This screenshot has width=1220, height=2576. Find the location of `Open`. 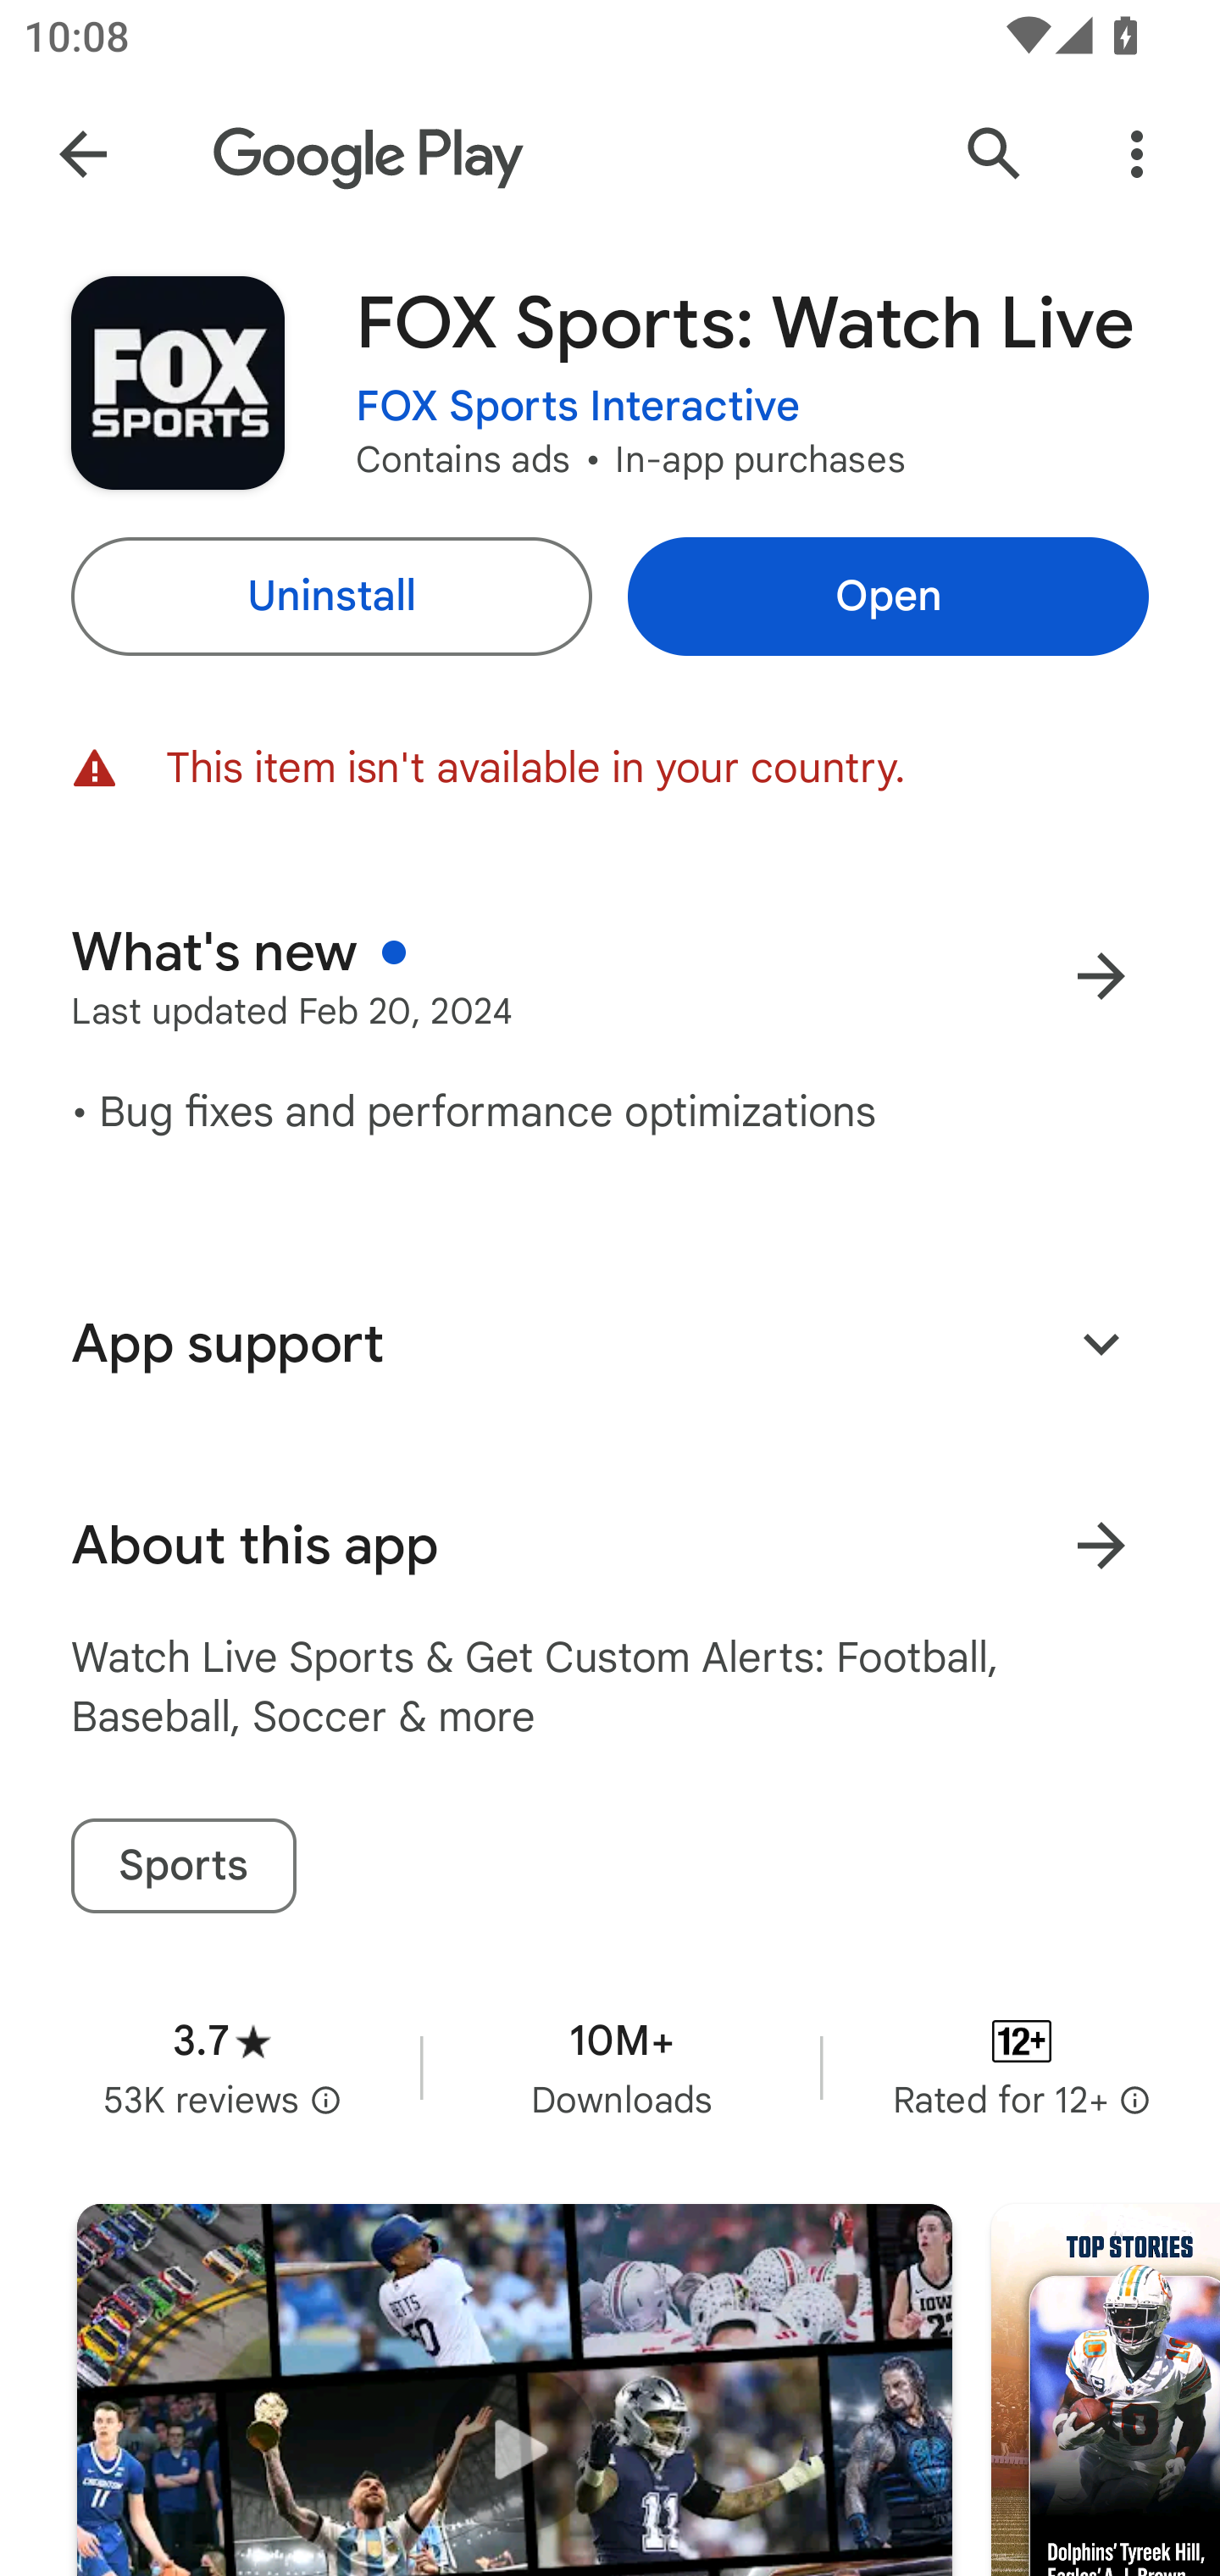

Open is located at coordinates (888, 597).